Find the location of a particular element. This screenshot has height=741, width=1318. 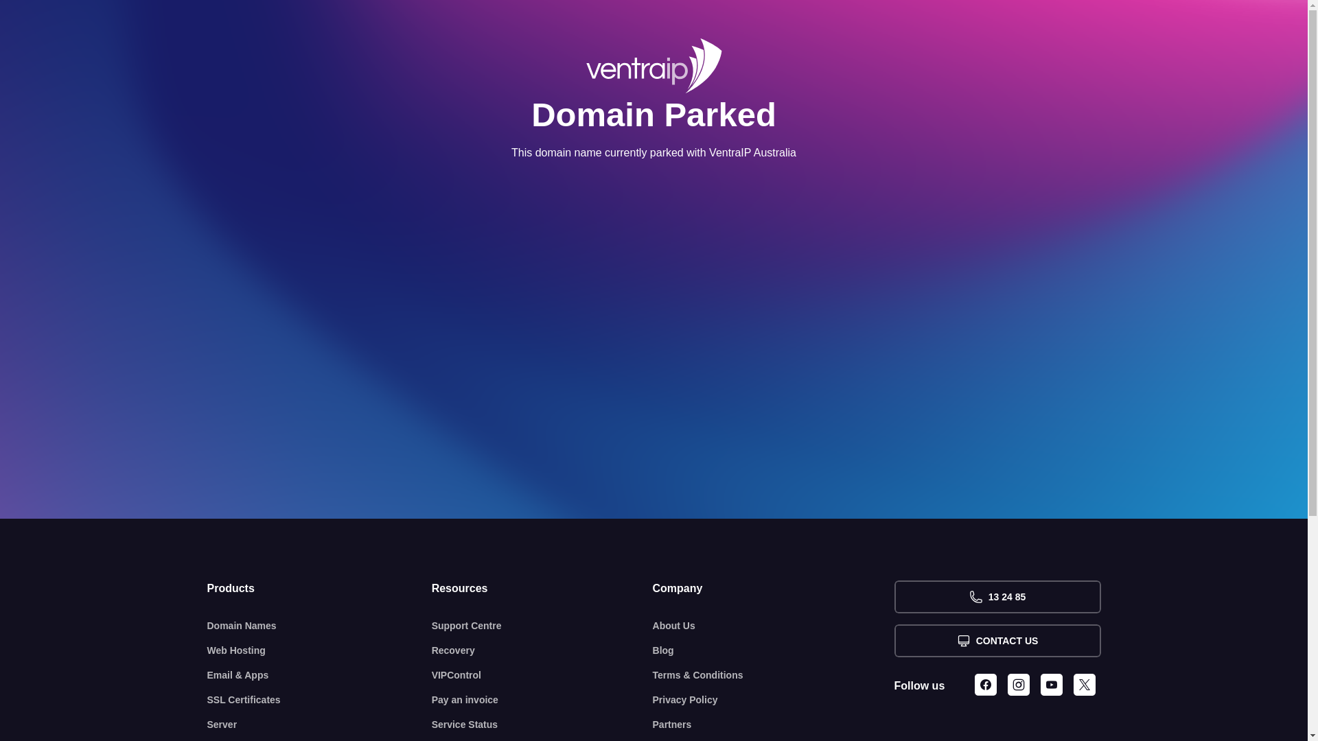

CONTACT US is located at coordinates (997, 641).